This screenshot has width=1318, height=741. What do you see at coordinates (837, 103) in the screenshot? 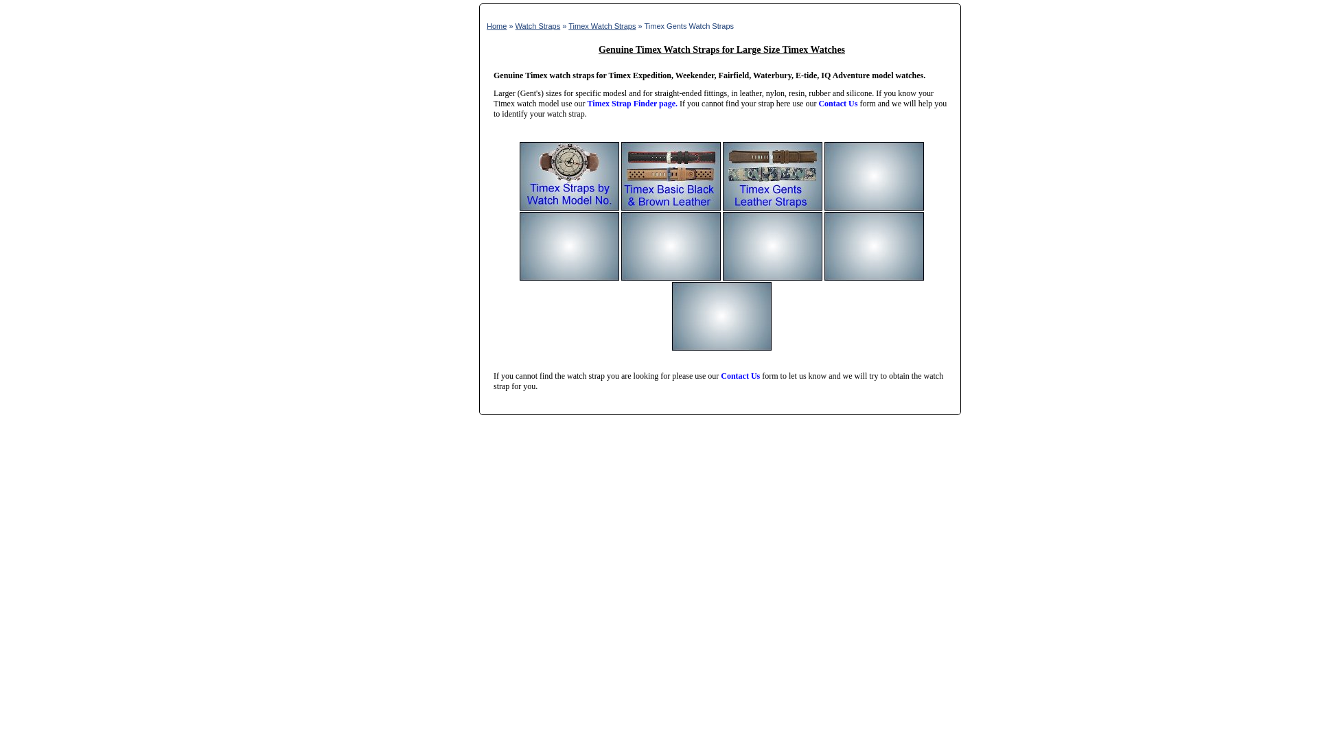
I see `Watch Battery contact form` at bounding box center [837, 103].